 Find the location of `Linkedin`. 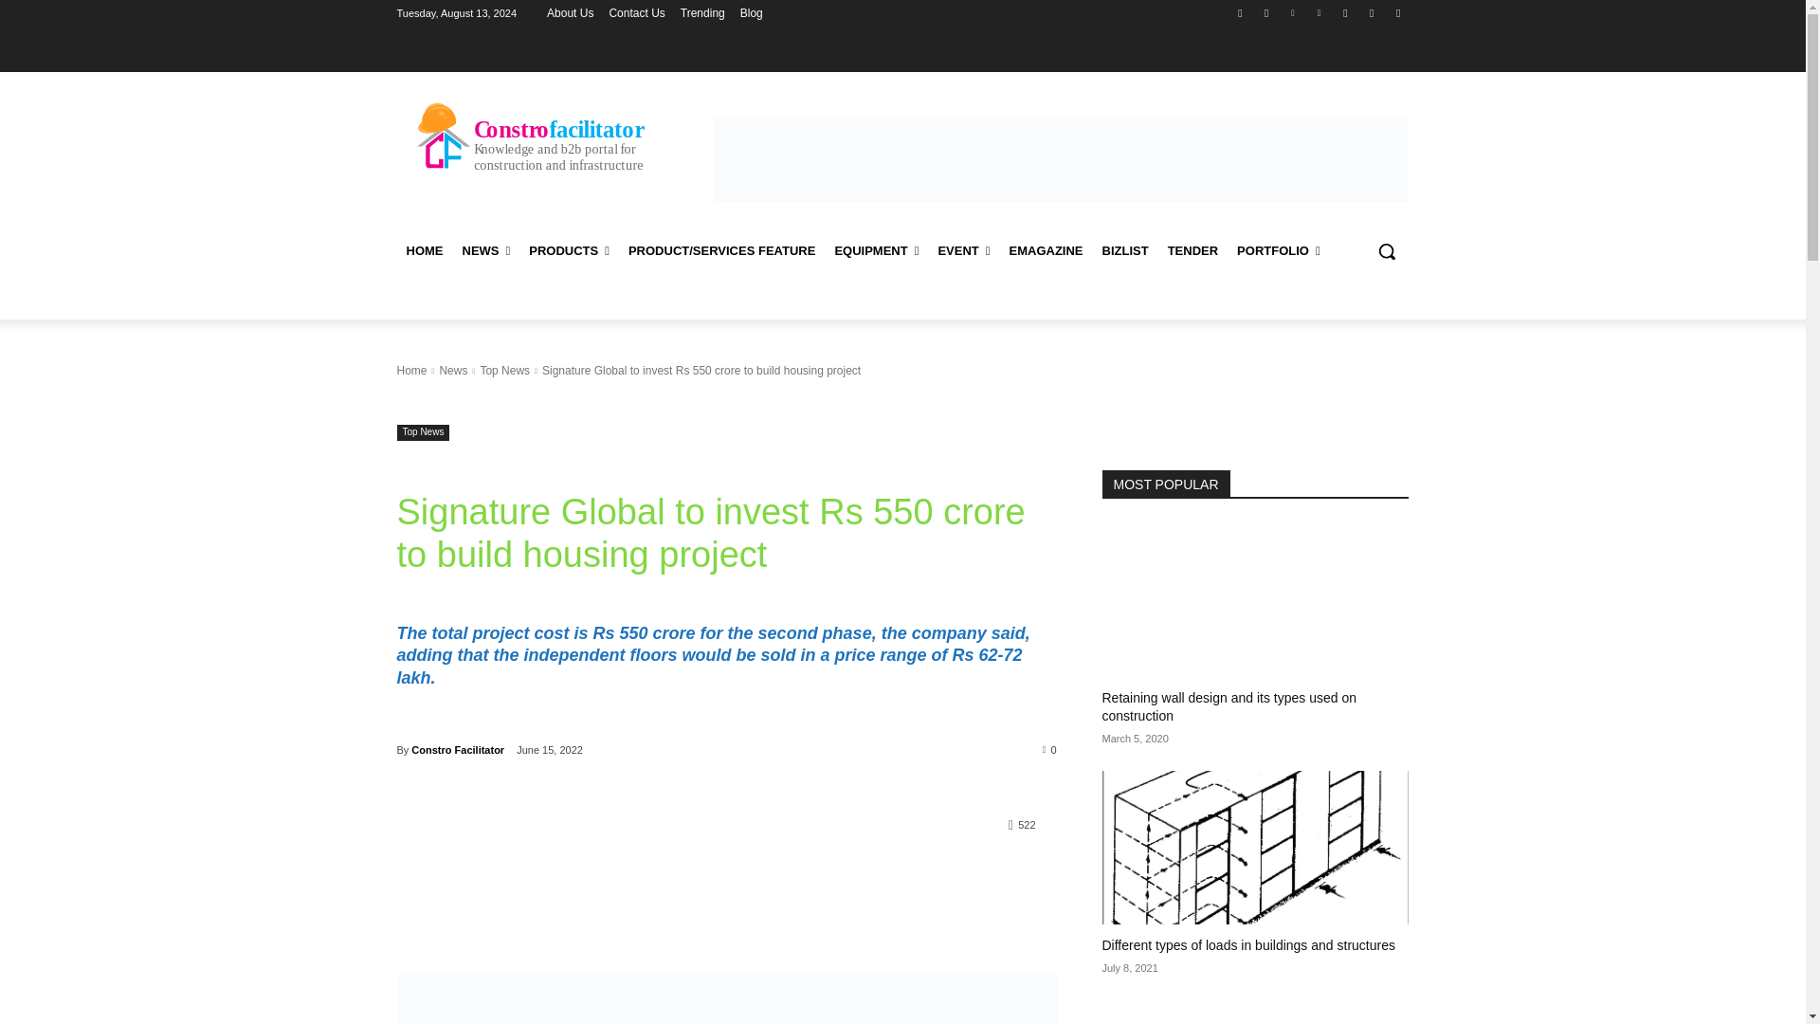

Linkedin is located at coordinates (1293, 12).